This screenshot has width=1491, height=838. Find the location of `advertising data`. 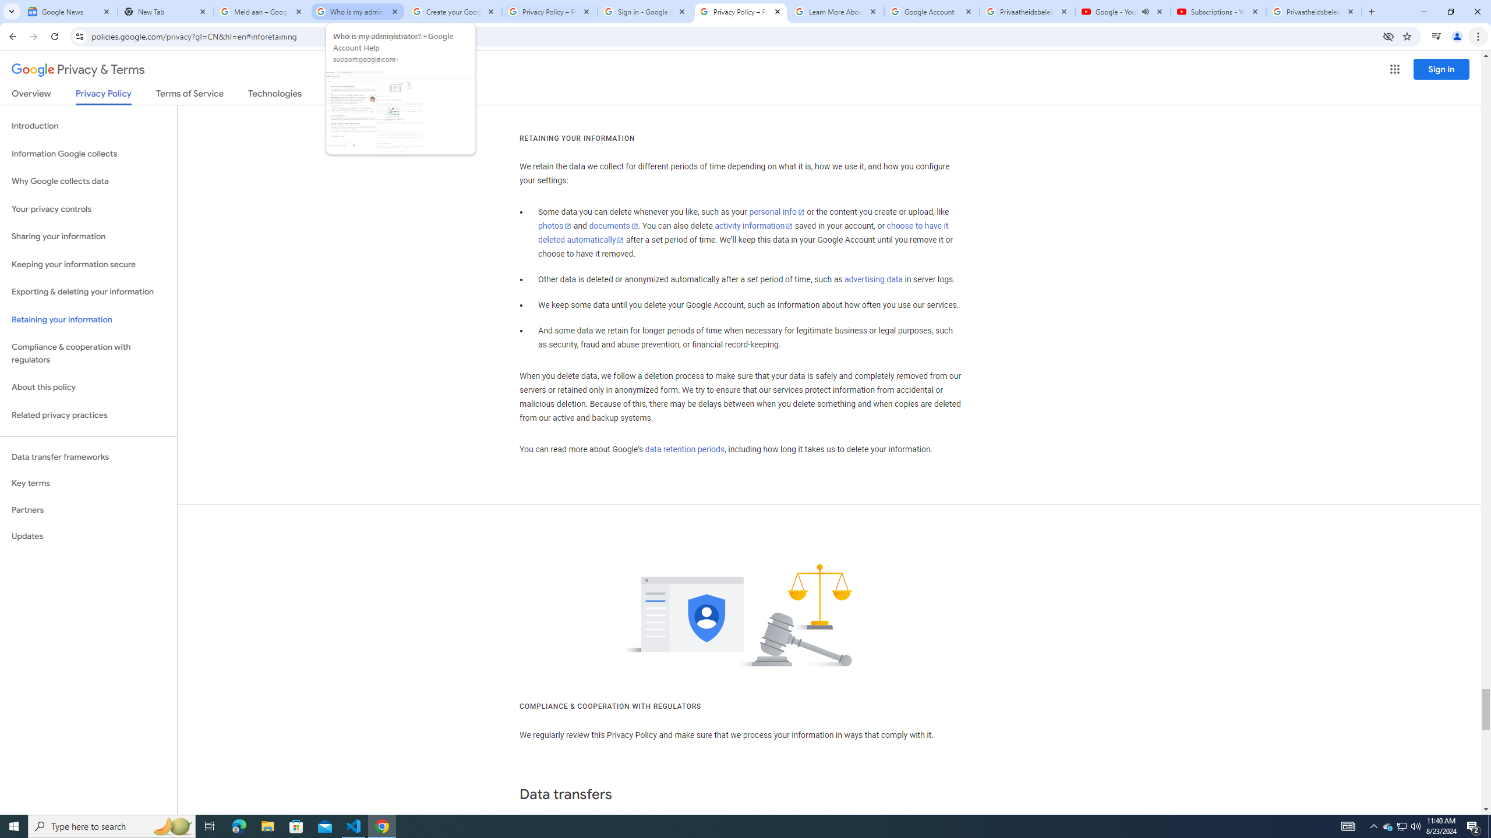

advertising data is located at coordinates (872, 279).